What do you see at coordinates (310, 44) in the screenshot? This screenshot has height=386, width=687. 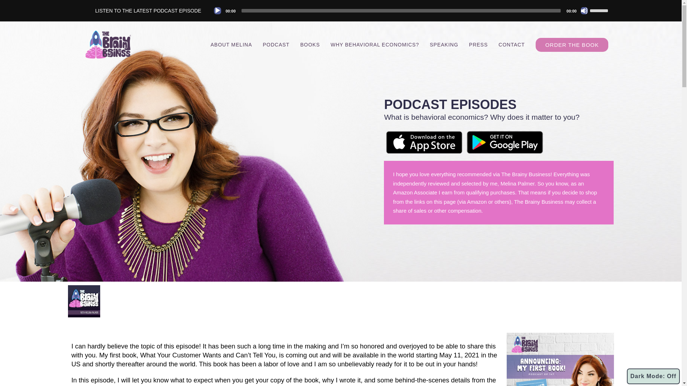 I see `BOOKS` at bounding box center [310, 44].